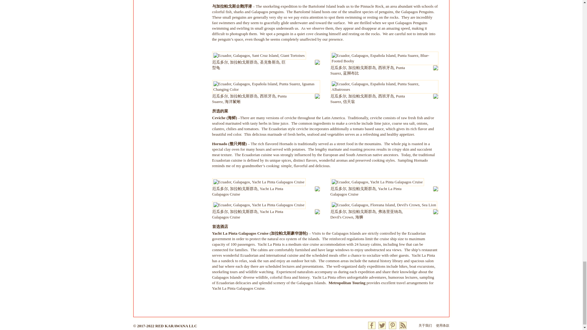 This screenshot has height=330, width=587. I want to click on  Pinterest, so click(393, 325).